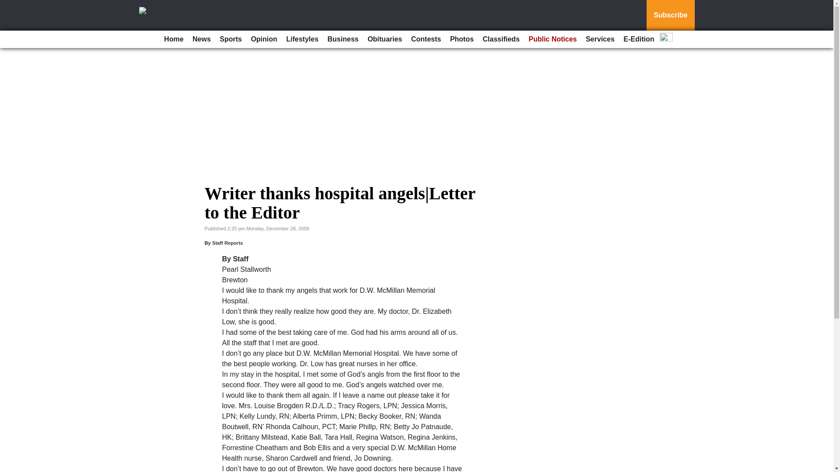  What do you see at coordinates (426, 39) in the screenshot?
I see `Contests` at bounding box center [426, 39].